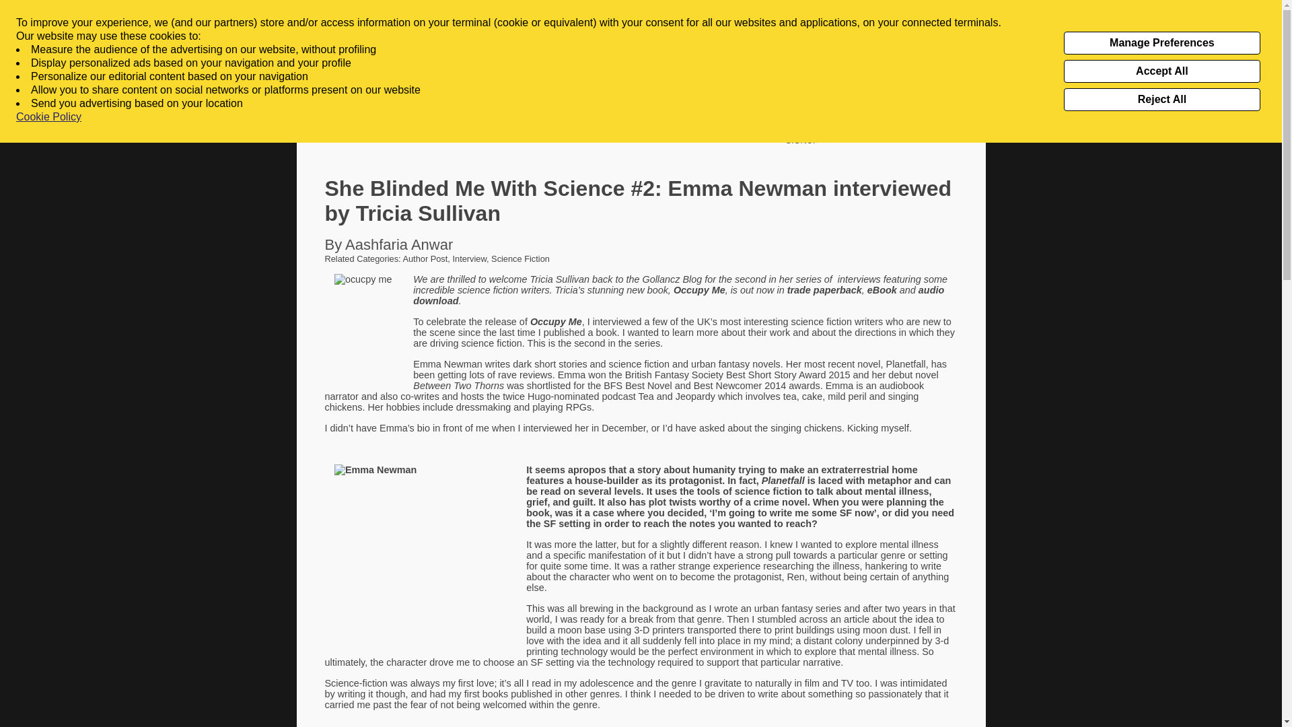 This screenshot has width=1292, height=727. What do you see at coordinates (1161, 71) in the screenshot?
I see `Accept All` at bounding box center [1161, 71].